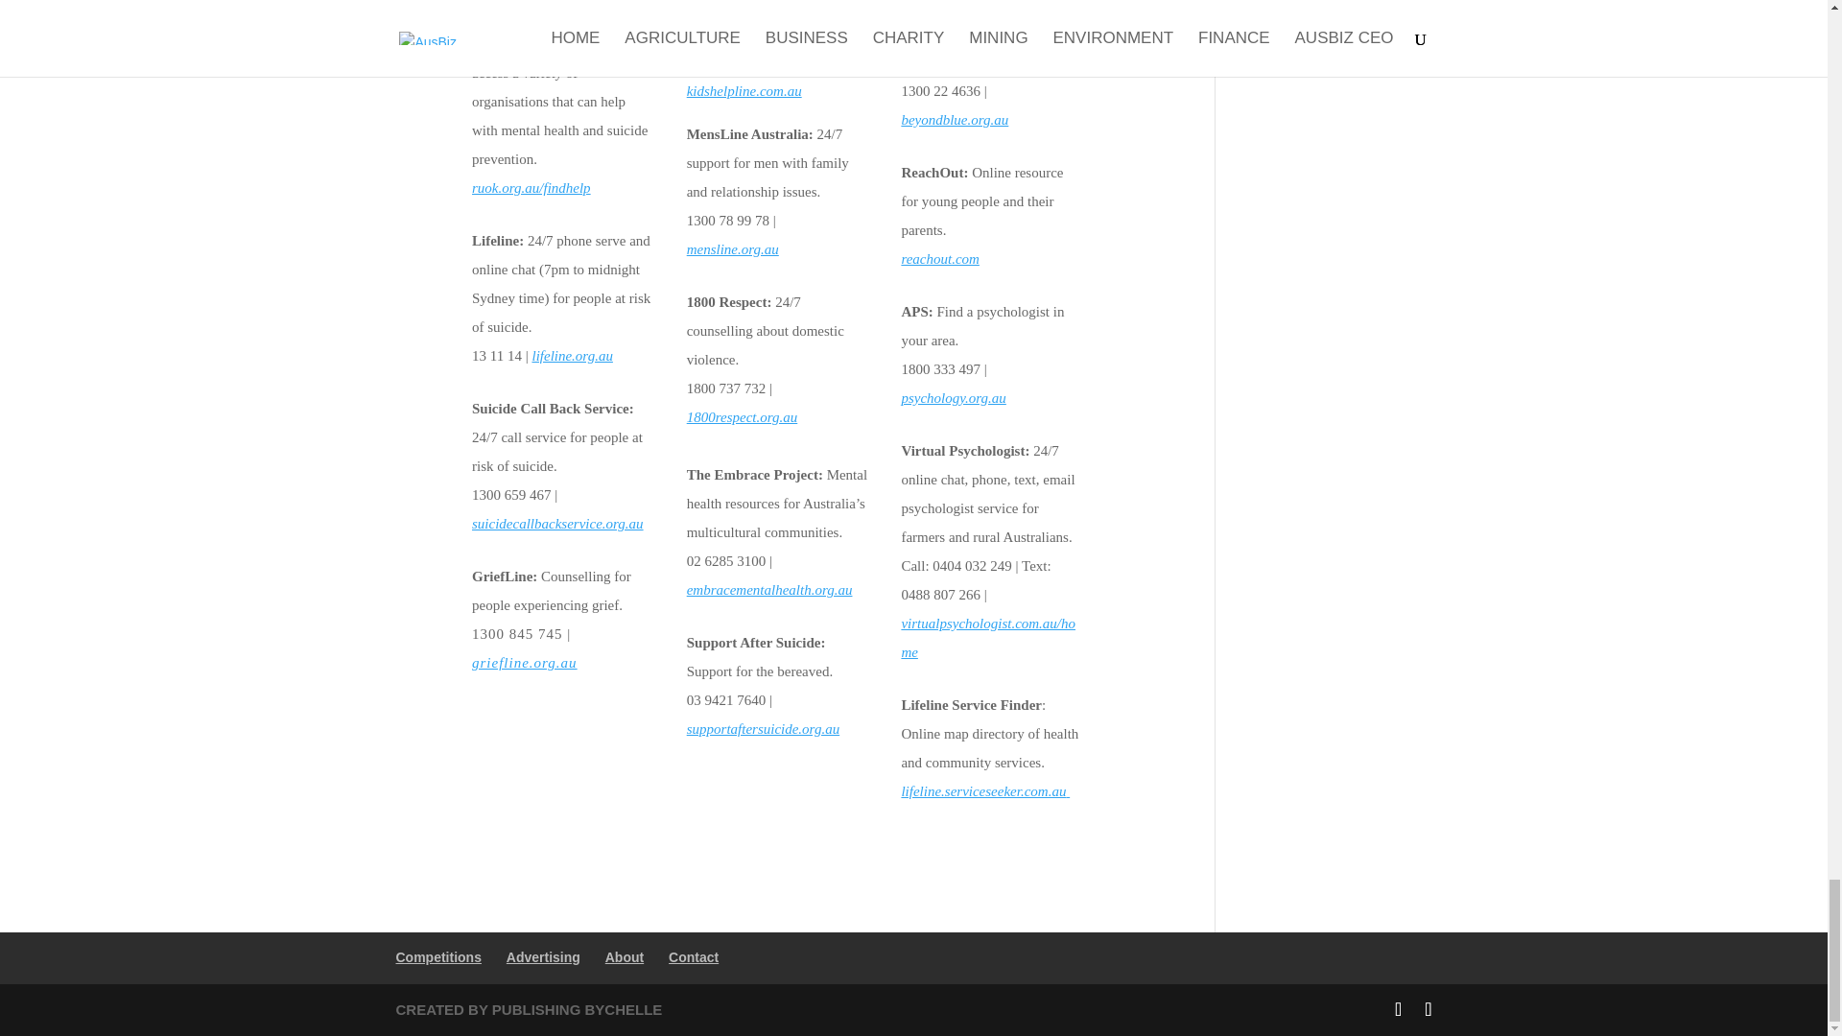 This screenshot has width=1842, height=1036. What do you see at coordinates (744, 90) in the screenshot?
I see `kidshelpline.com.au` at bounding box center [744, 90].